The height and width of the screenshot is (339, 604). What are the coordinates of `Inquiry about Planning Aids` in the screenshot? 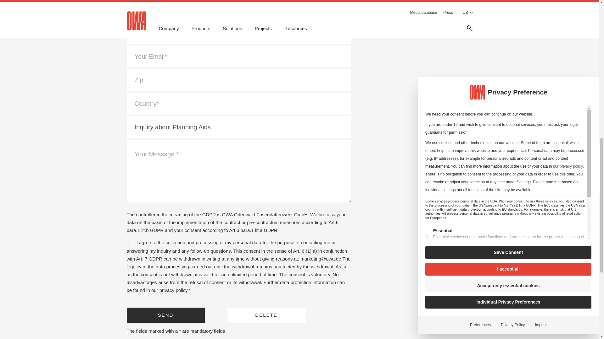 It's located at (238, 127).